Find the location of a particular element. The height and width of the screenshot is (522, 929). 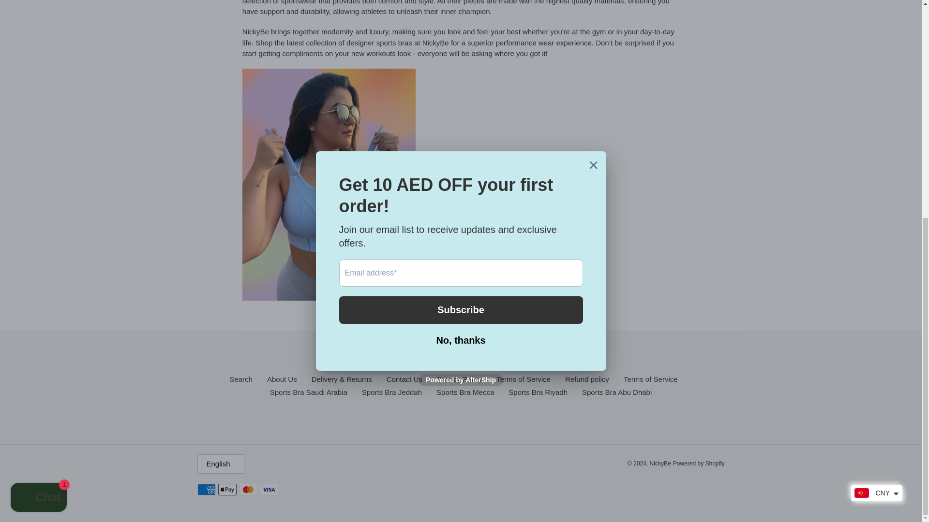

Powered by Shopify is located at coordinates (699, 463).